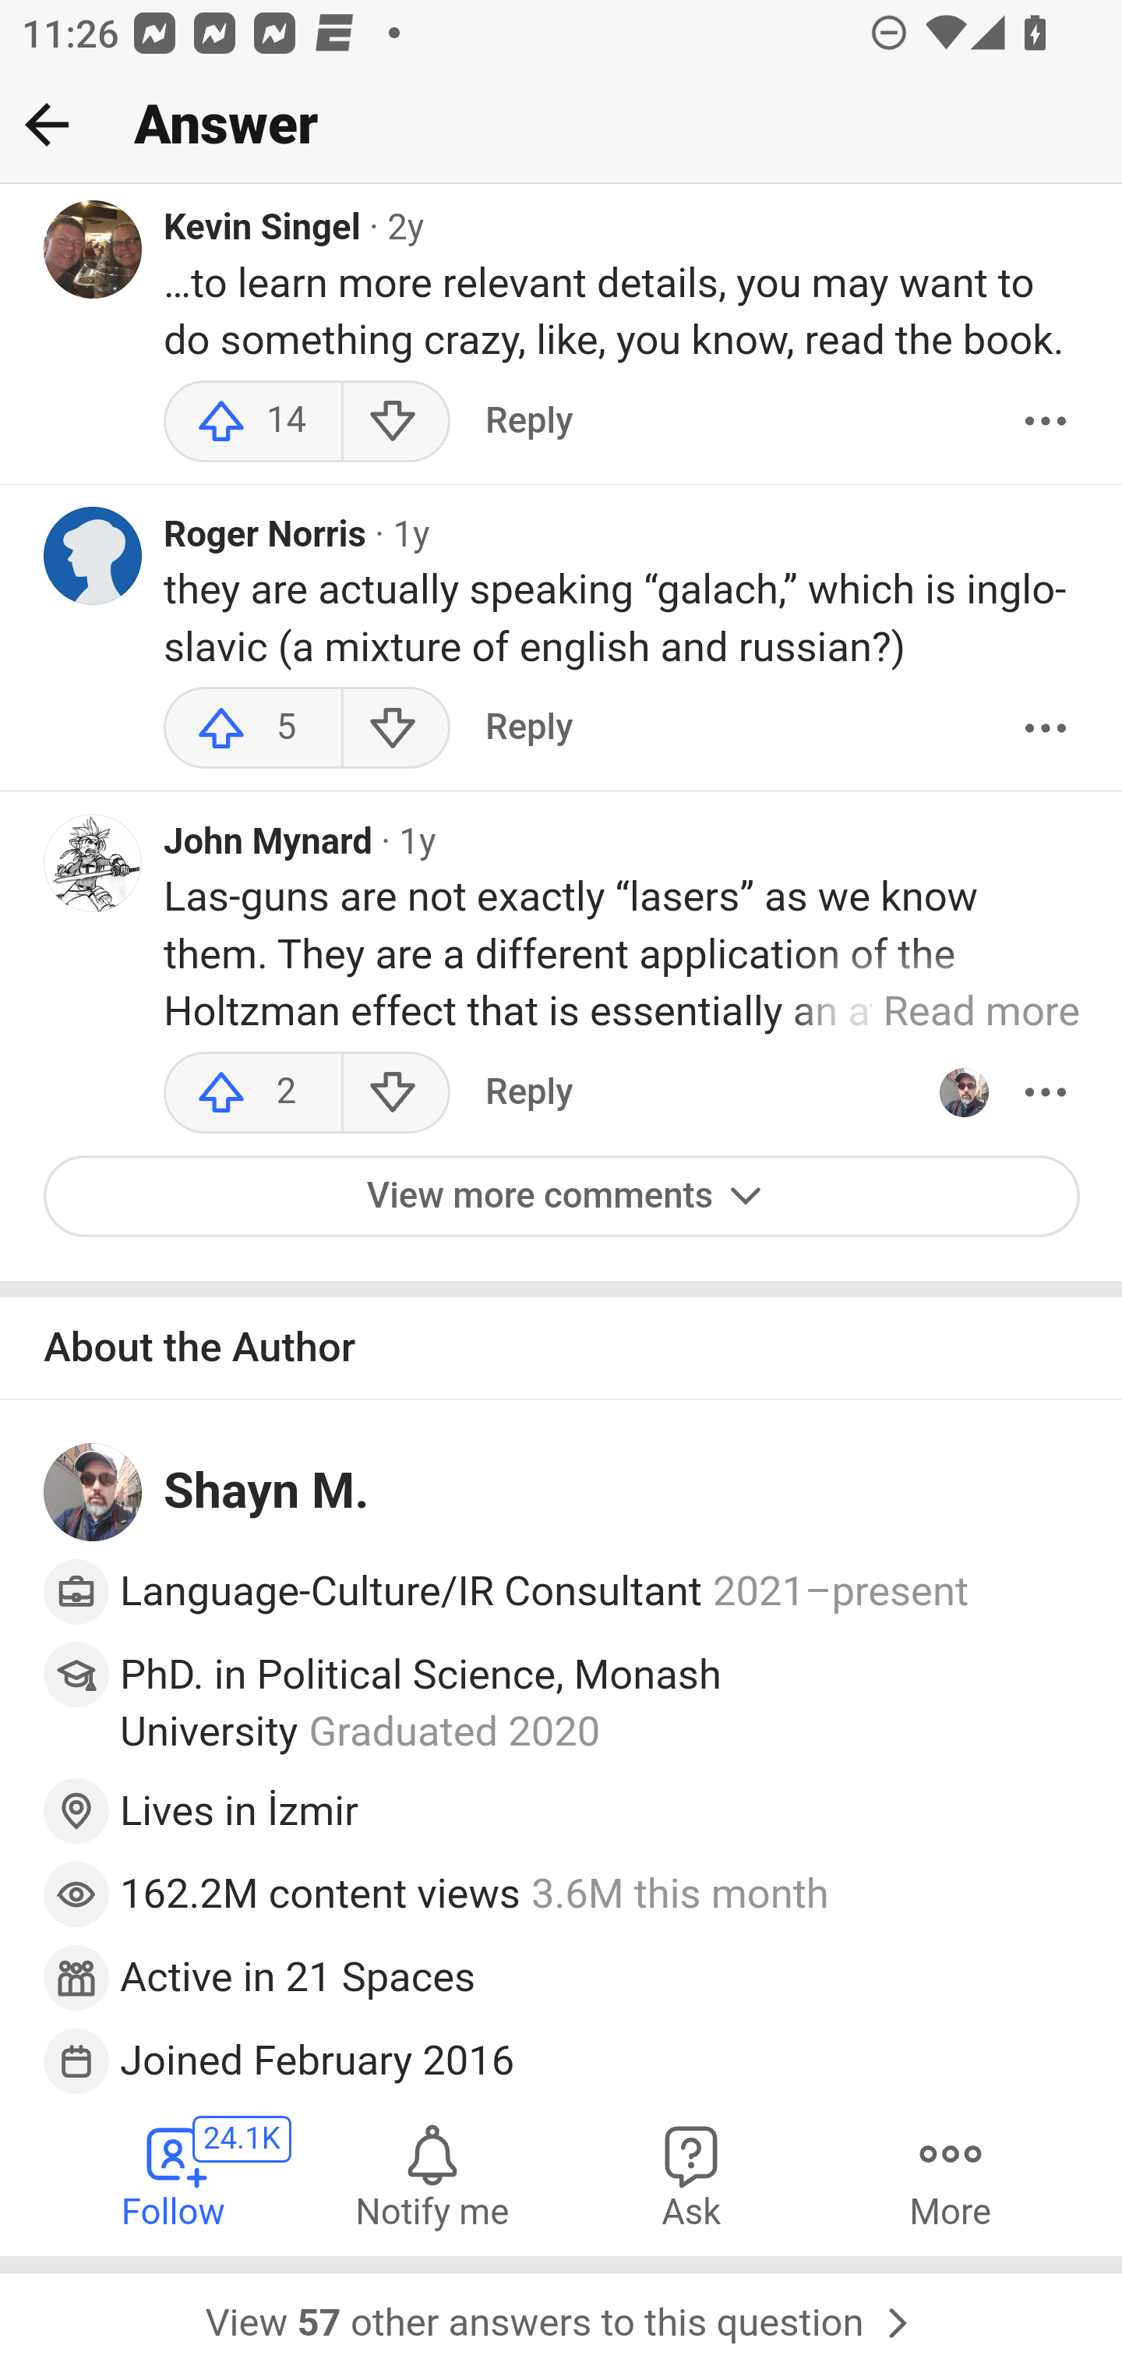 This screenshot has width=1122, height=2370. I want to click on Reply, so click(528, 730).